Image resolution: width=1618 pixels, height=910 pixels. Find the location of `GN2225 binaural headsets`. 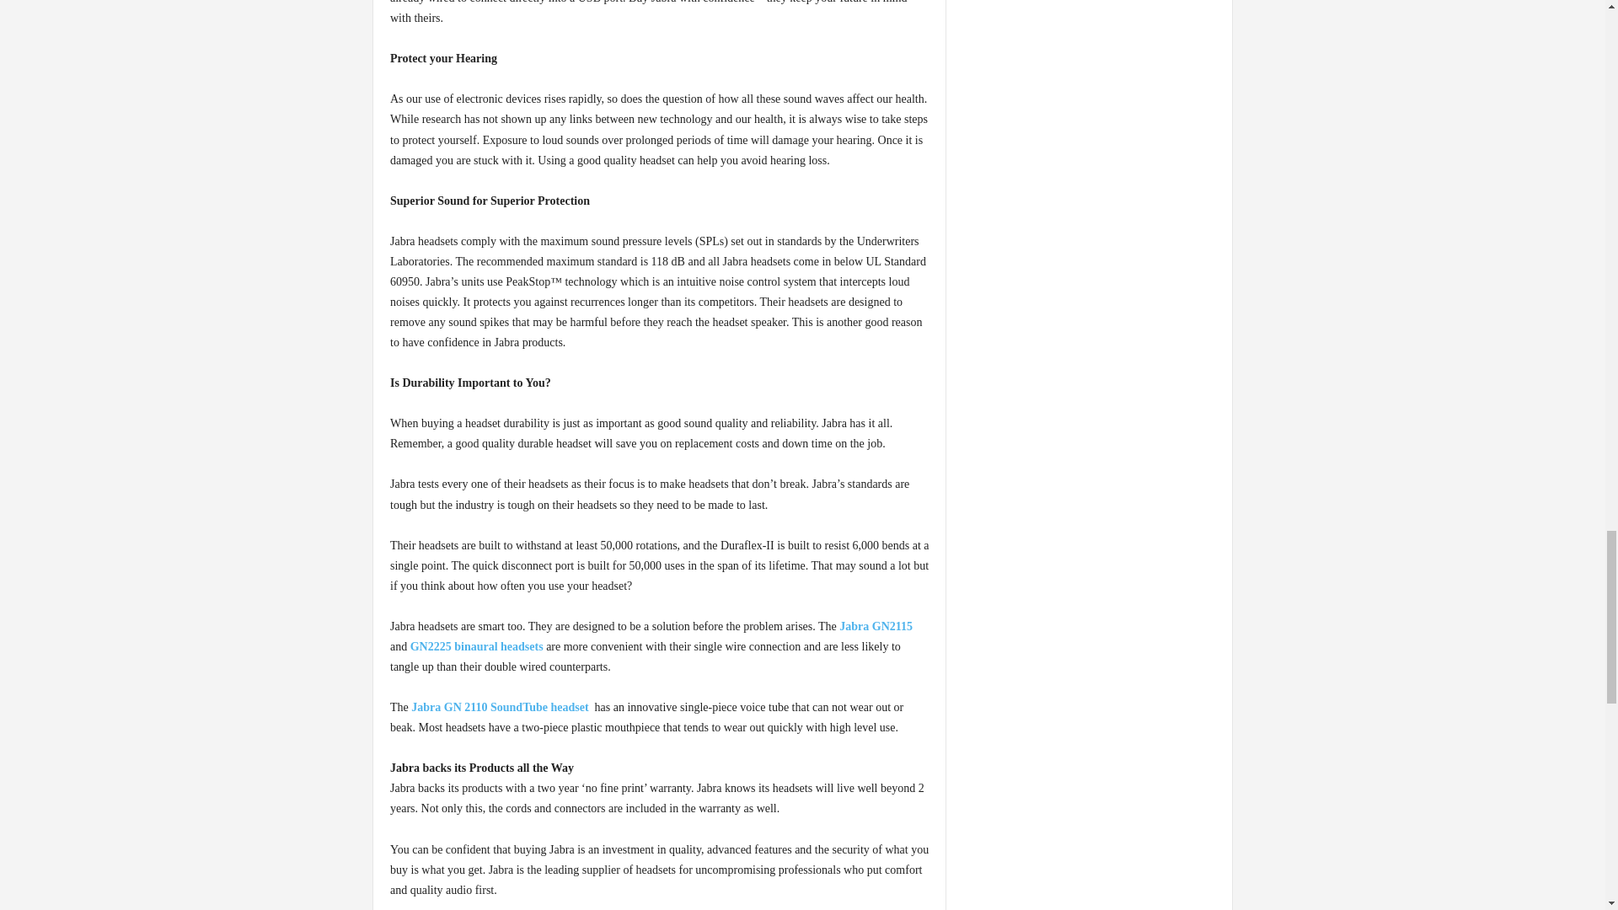

GN2225 binaural headsets is located at coordinates (477, 647).